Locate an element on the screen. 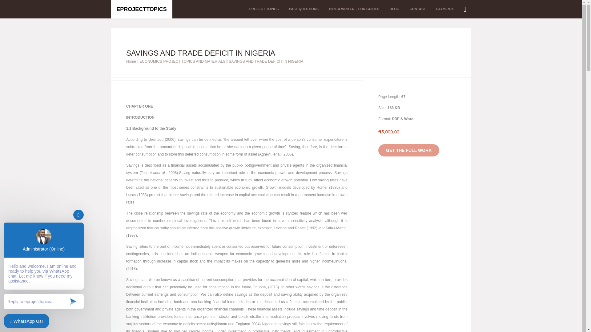 Image resolution: width=591 pixels, height=332 pixels. BLOG is located at coordinates (394, 9).